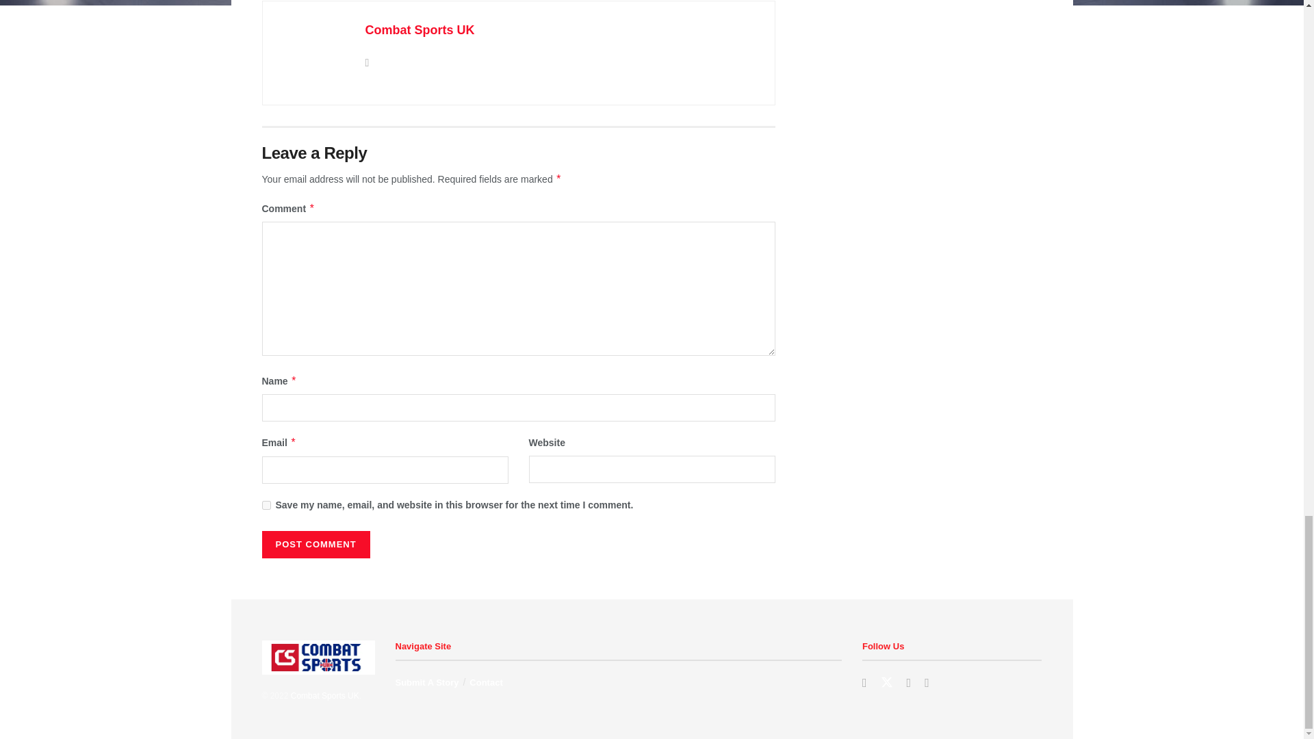 The image size is (1314, 739). Describe the element at coordinates (315, 545) in the screenshot. I see `Post Comment` at that location.